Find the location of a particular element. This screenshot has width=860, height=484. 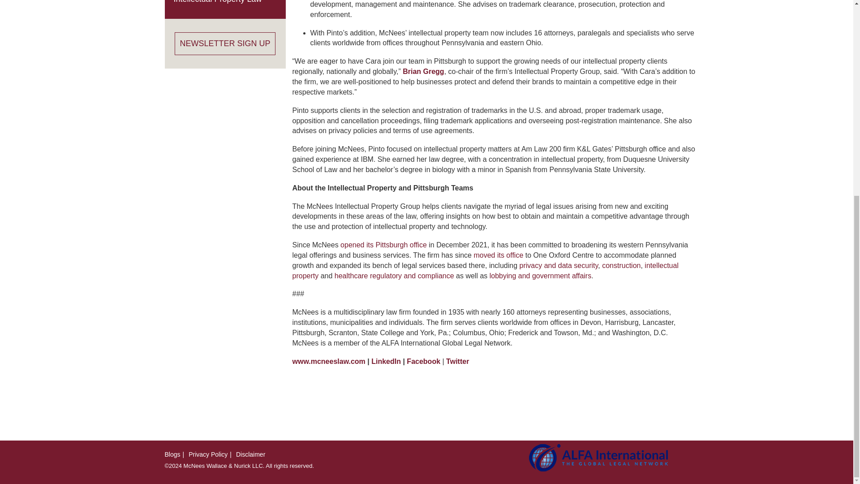

www.mcneeslaw.com is located at coordinates (328, 361).